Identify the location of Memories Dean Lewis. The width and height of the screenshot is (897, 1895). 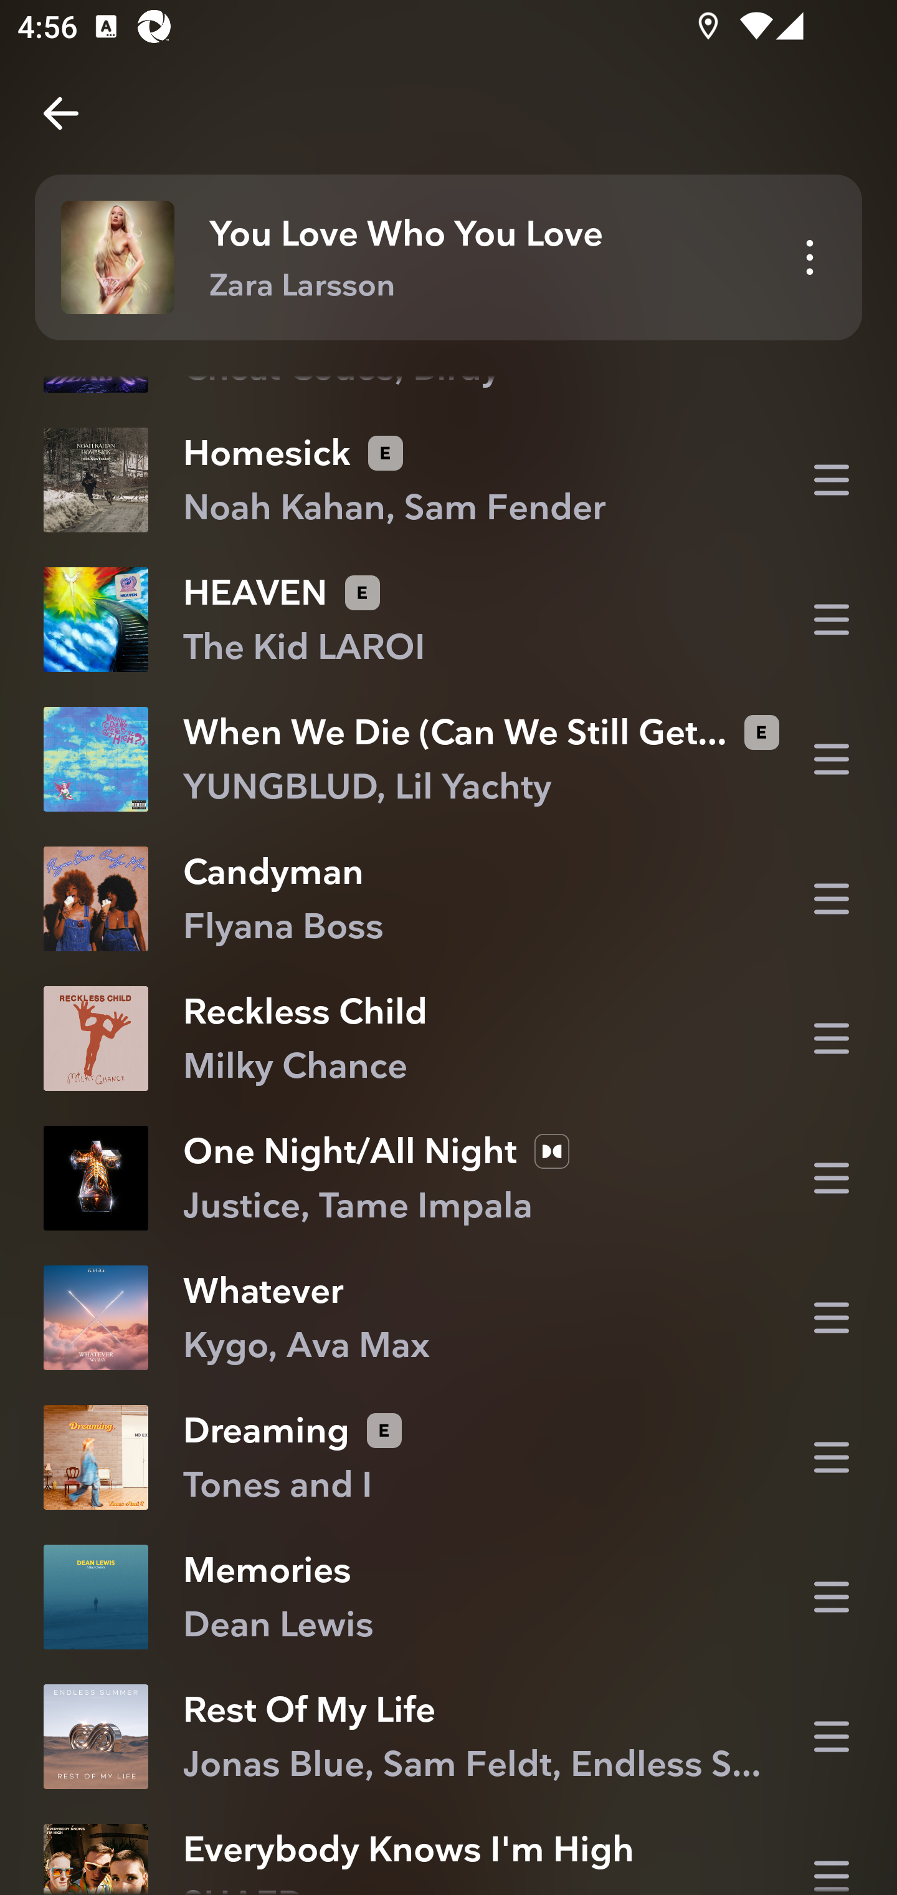
(448, 1597).